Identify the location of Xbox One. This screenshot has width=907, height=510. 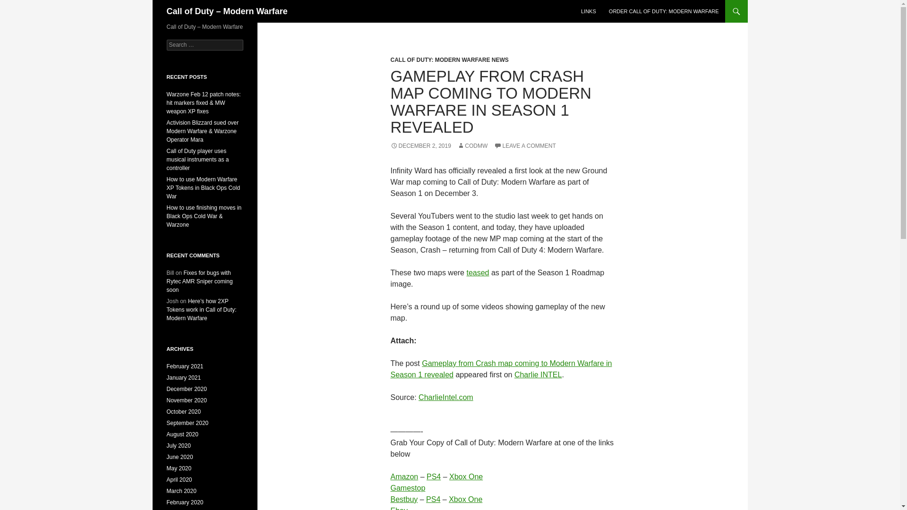
(466, 499).